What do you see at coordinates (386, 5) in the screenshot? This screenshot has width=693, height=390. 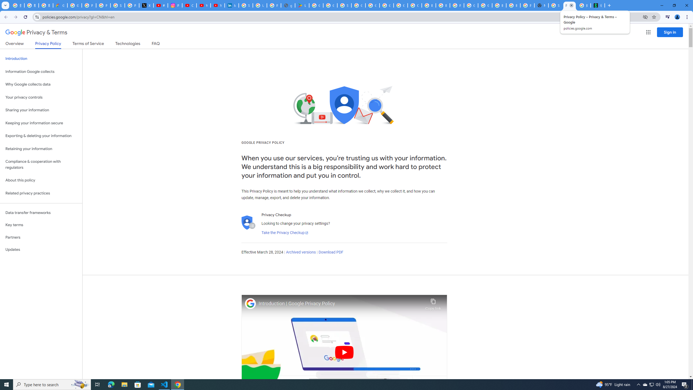 I see `Google Cloud Platform` at bounding box center [386, 5].